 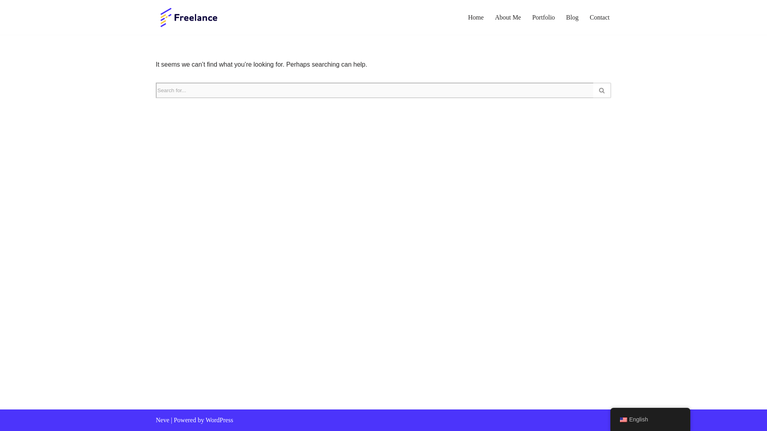 I want to click on About Me, so click(x=507, y=18).